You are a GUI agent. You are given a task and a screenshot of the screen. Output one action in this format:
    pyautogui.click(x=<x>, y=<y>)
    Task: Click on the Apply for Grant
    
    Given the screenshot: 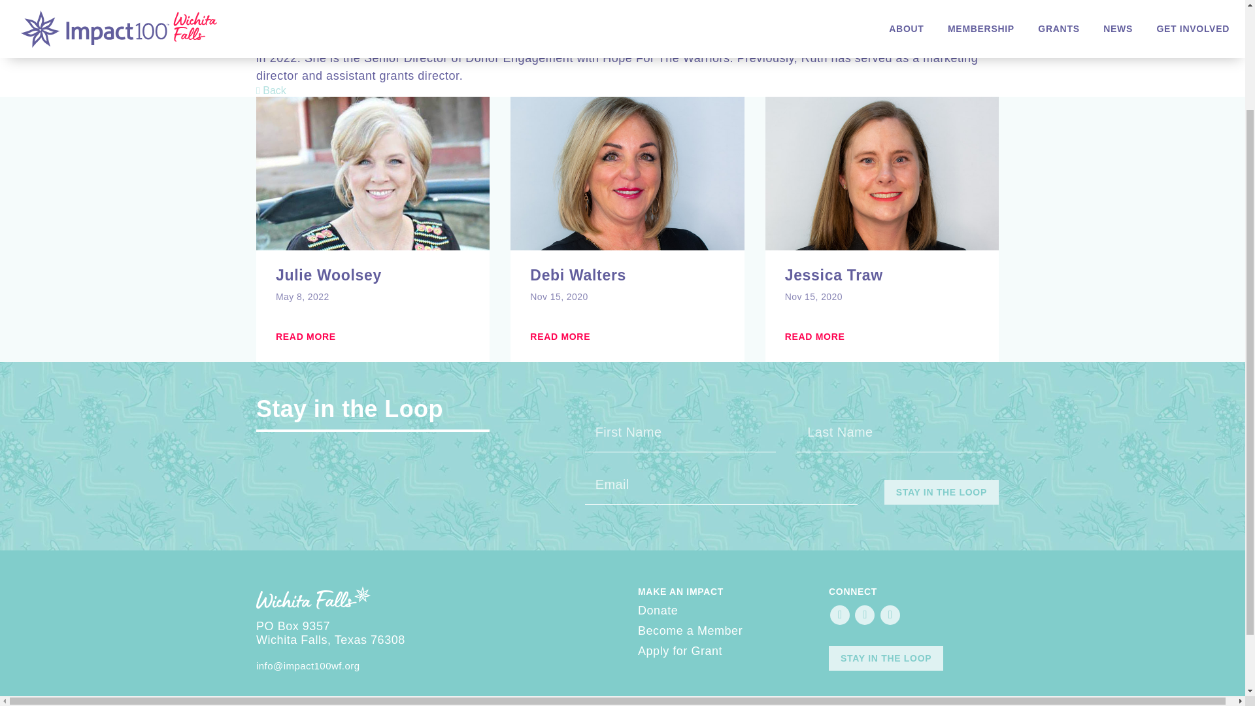 What is the action you would take?
    pyautogui.click(x=680, y=651)
    